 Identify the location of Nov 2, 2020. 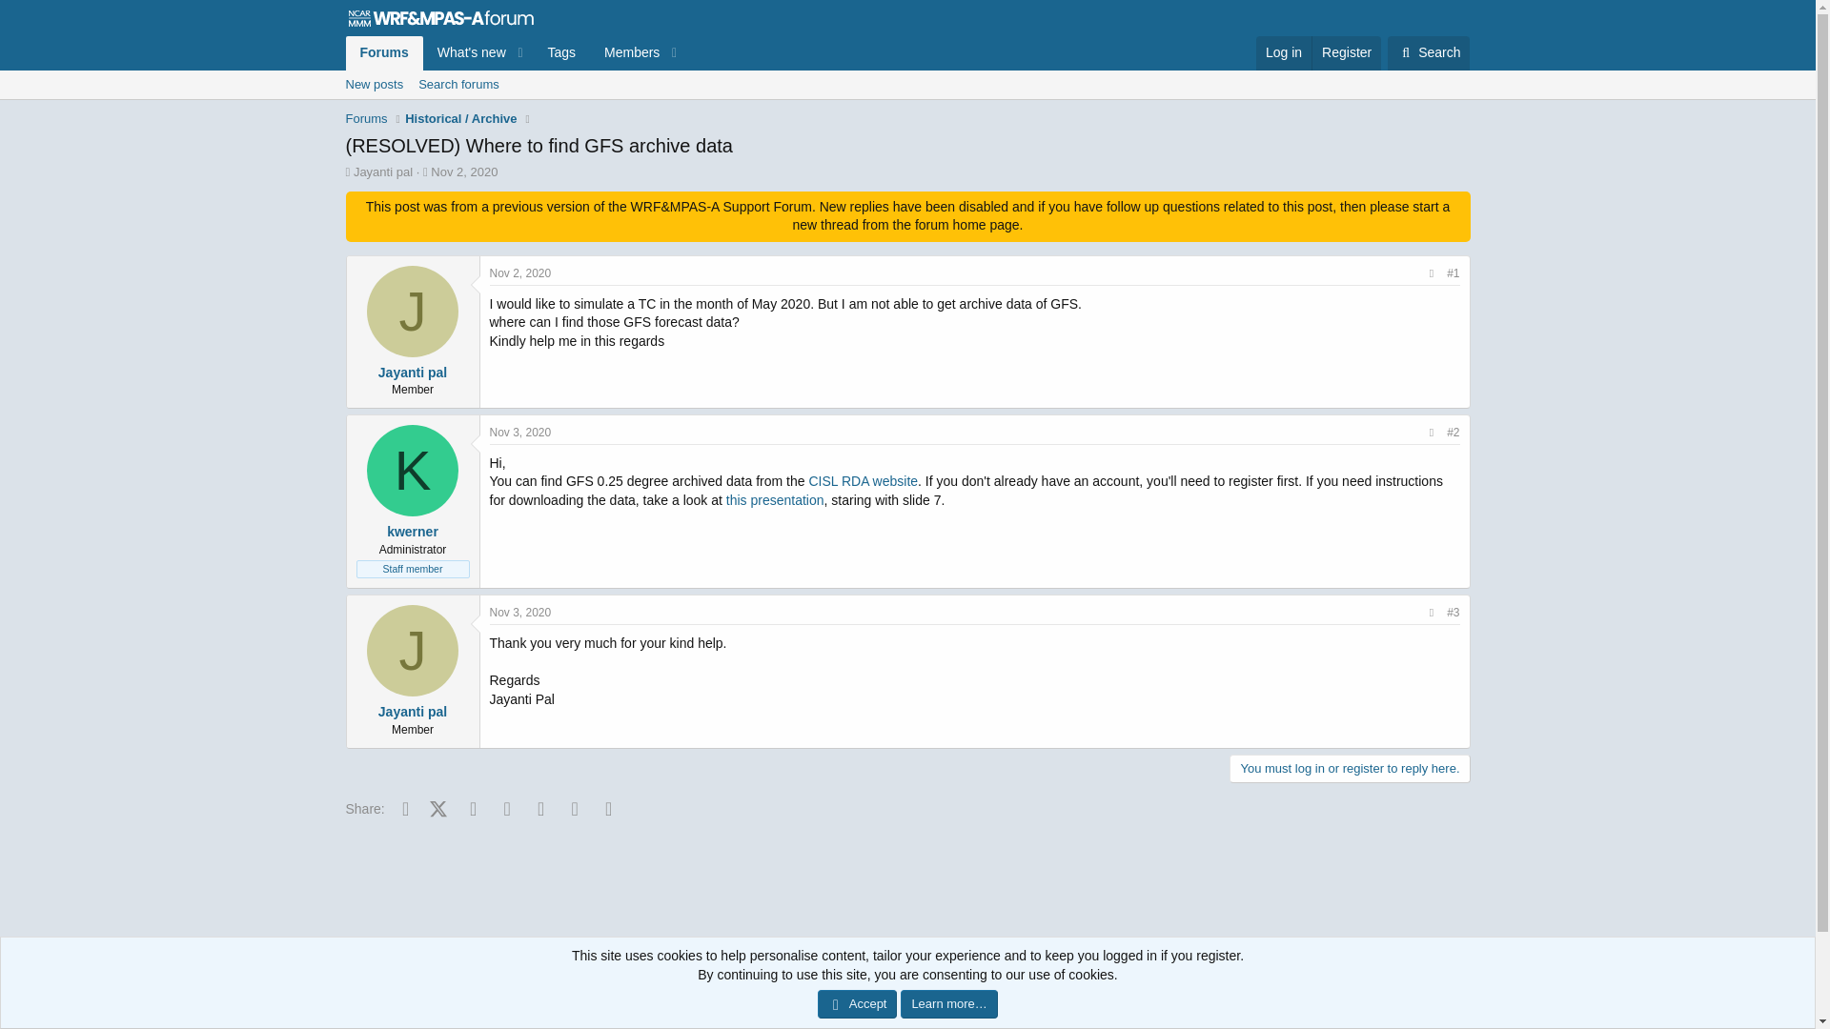
(1460, 1010).